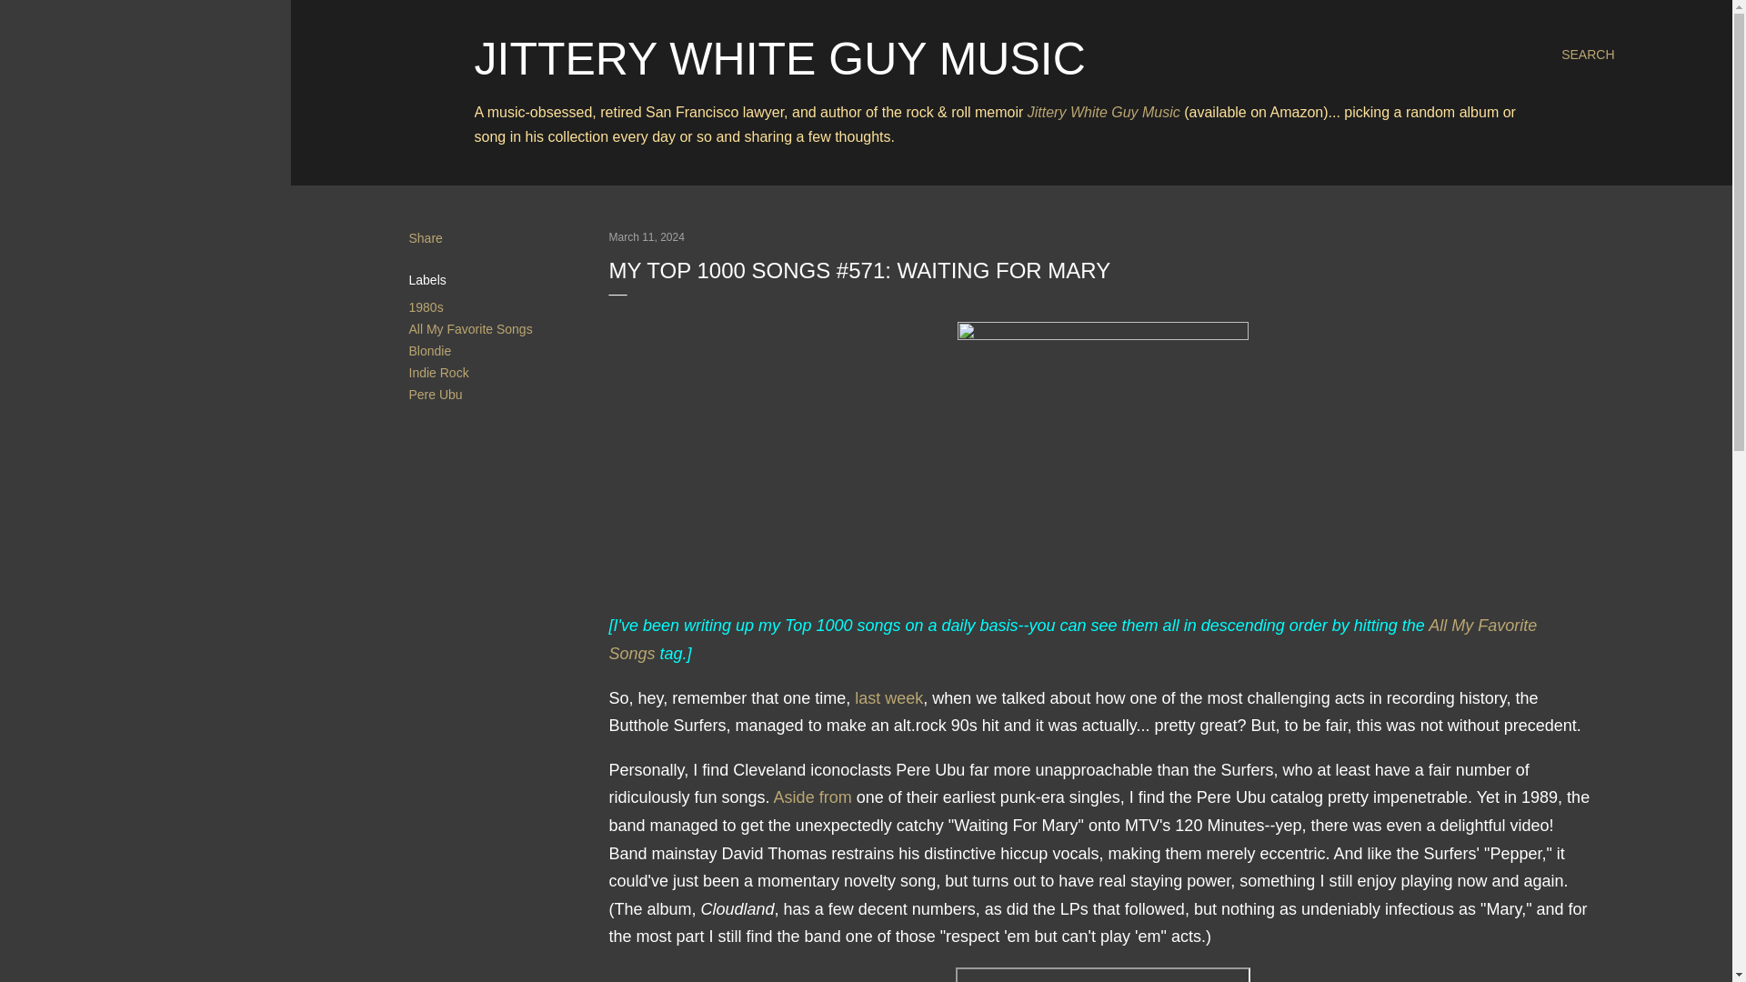 The height and width of the screenshot is (982, 1746). I want to click on SEARCH, so click(1587, 55).